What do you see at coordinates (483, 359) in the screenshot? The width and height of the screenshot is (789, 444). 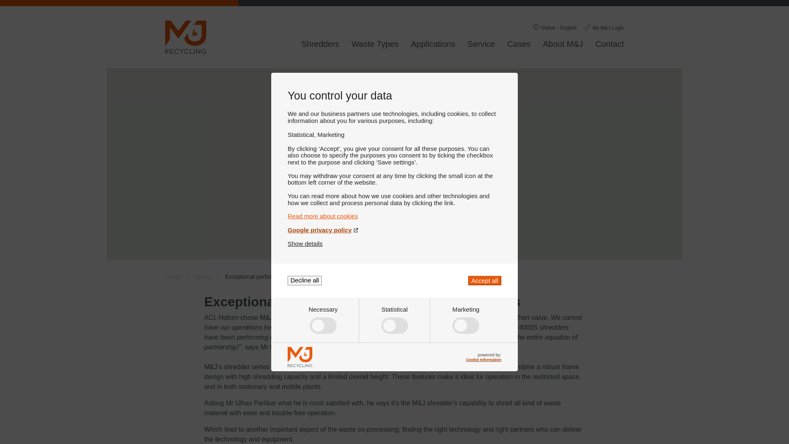 I see `Cookie Information` at bounding box center [483, 359].